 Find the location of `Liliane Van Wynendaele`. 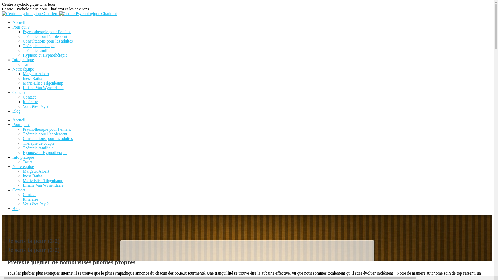

Liliane Van Wynendaele is located at coordinates (43, 88).